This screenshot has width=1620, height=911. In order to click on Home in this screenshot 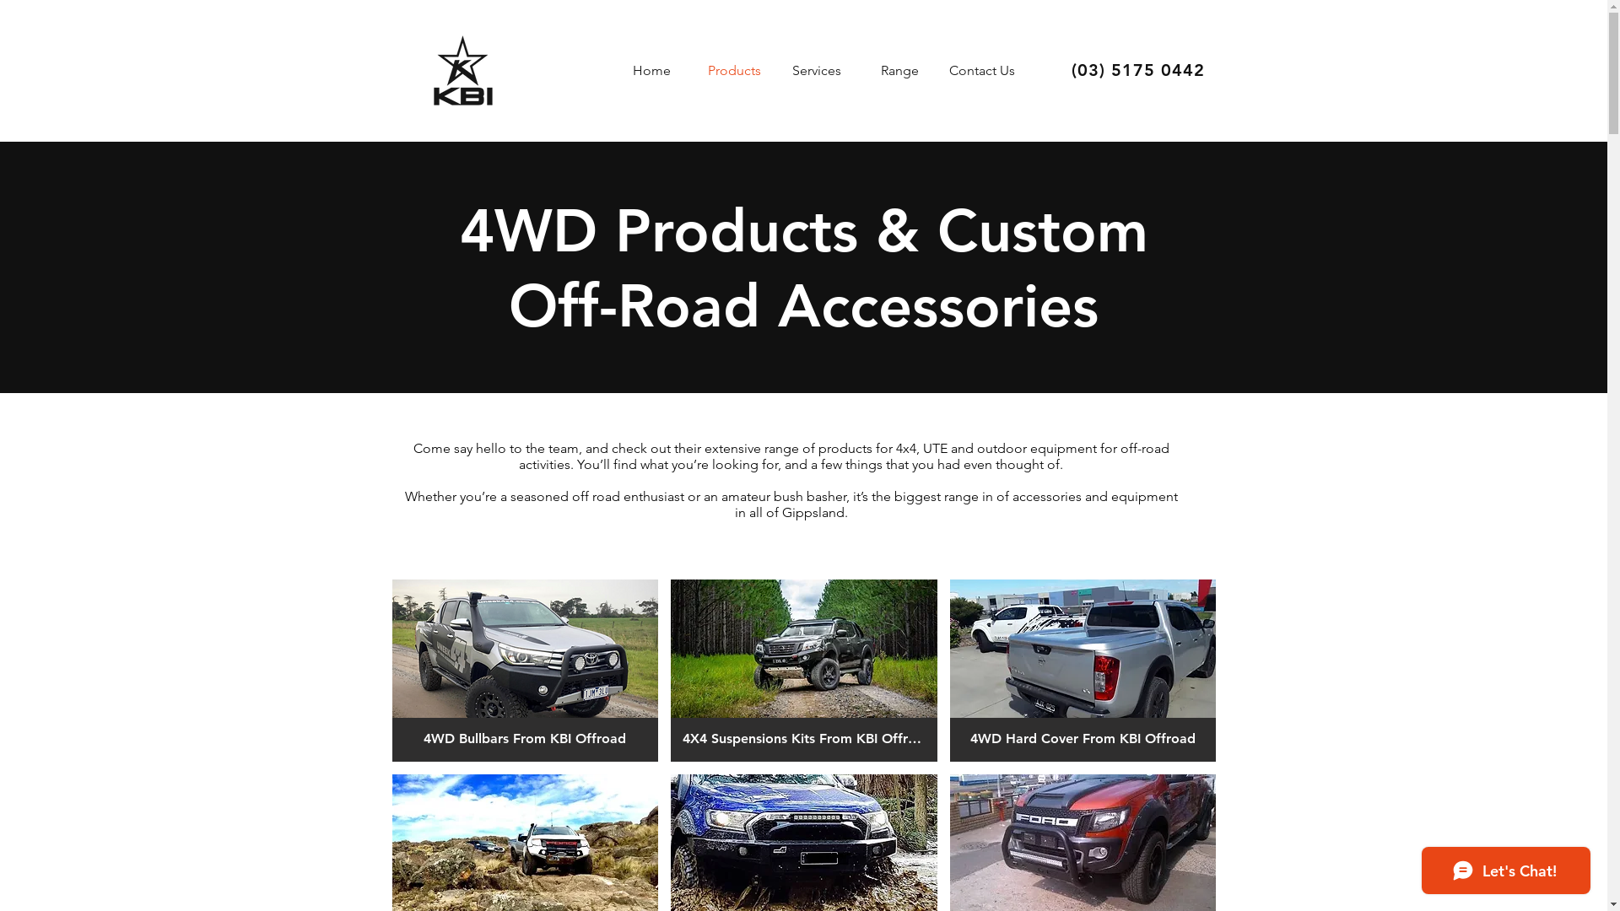, I will do `click(651, 71)`.